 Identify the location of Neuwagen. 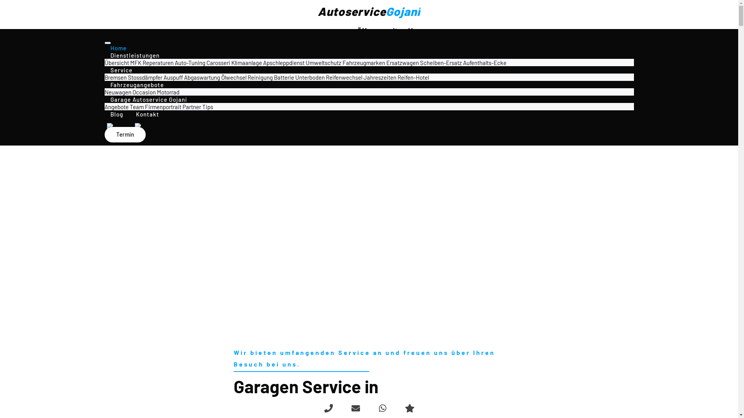
(118, 92).